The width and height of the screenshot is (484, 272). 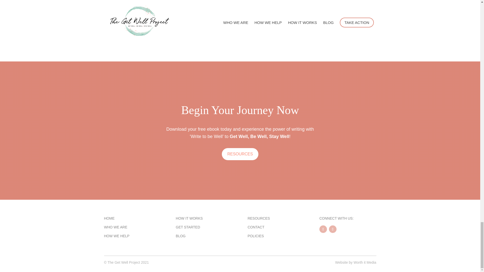 What do you see at coordinates (365, 262) in the screenshot?
I see `Worth it Media` at bounding box center [365, 262].